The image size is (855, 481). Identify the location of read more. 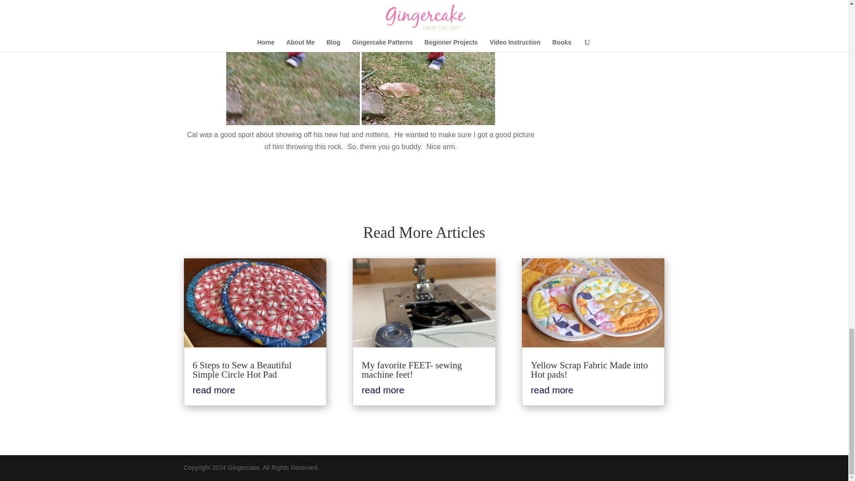
(383, 390).